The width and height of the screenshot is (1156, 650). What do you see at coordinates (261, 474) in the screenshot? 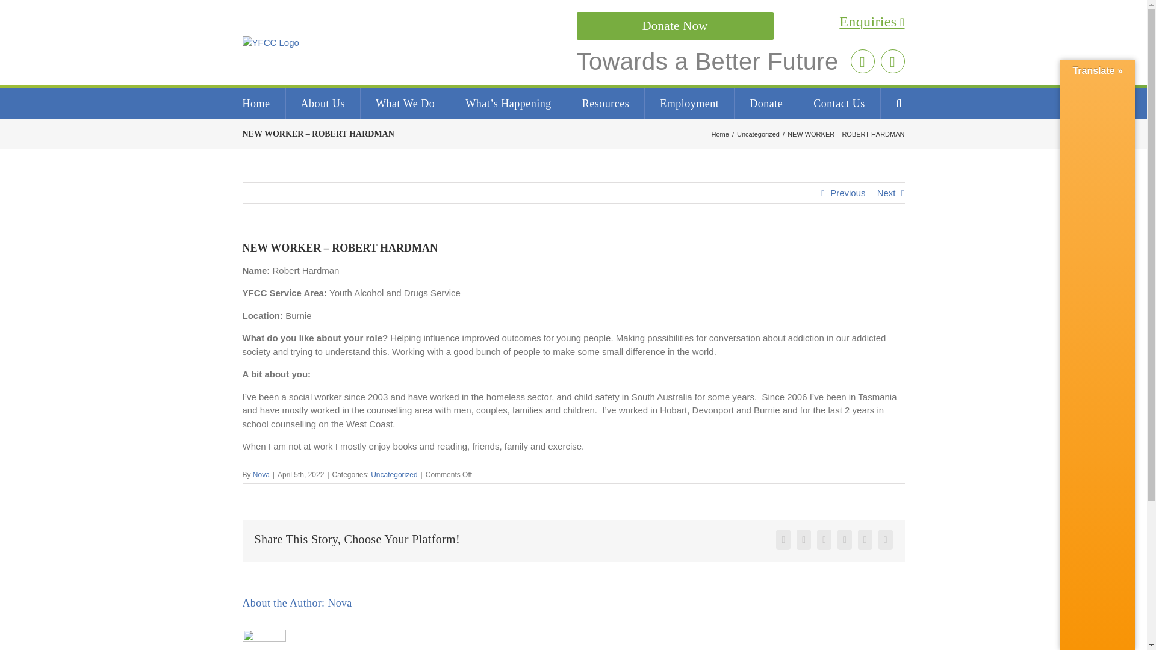
I see `Posts by Nova` at bounding box center [261, 474].